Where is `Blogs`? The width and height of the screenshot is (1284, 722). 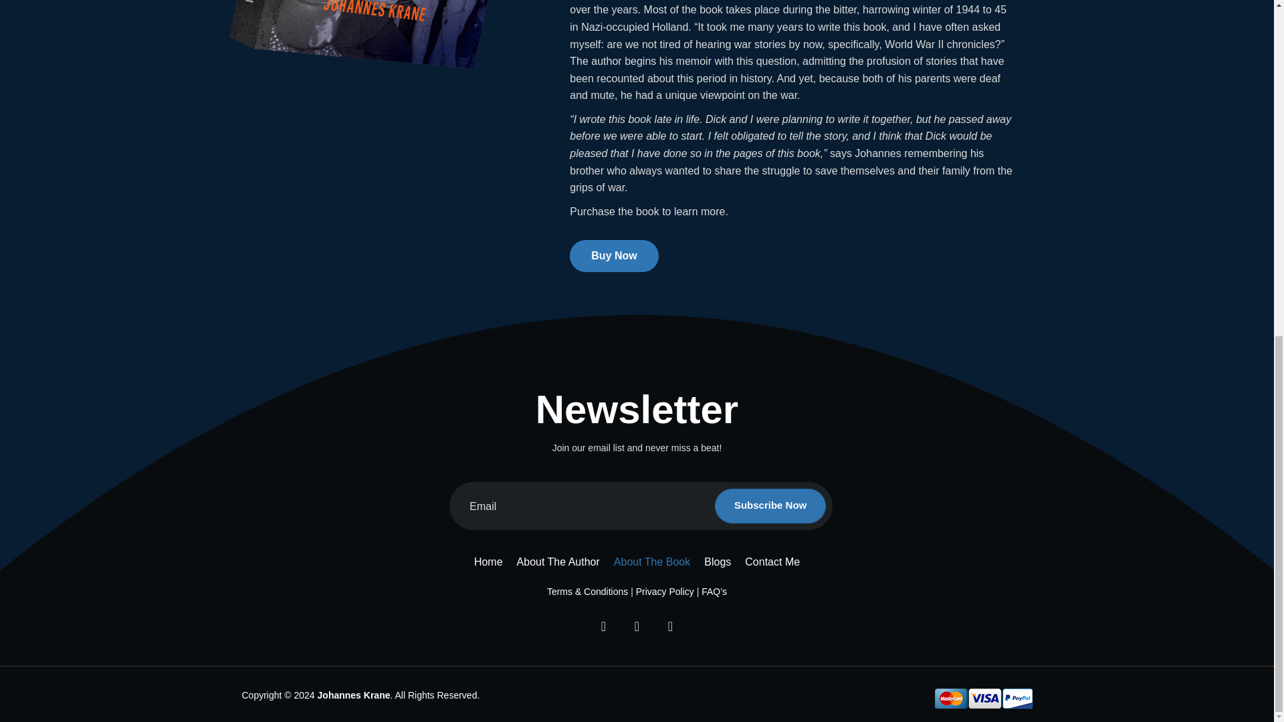
Blogs is located at coordinates (717, 562).